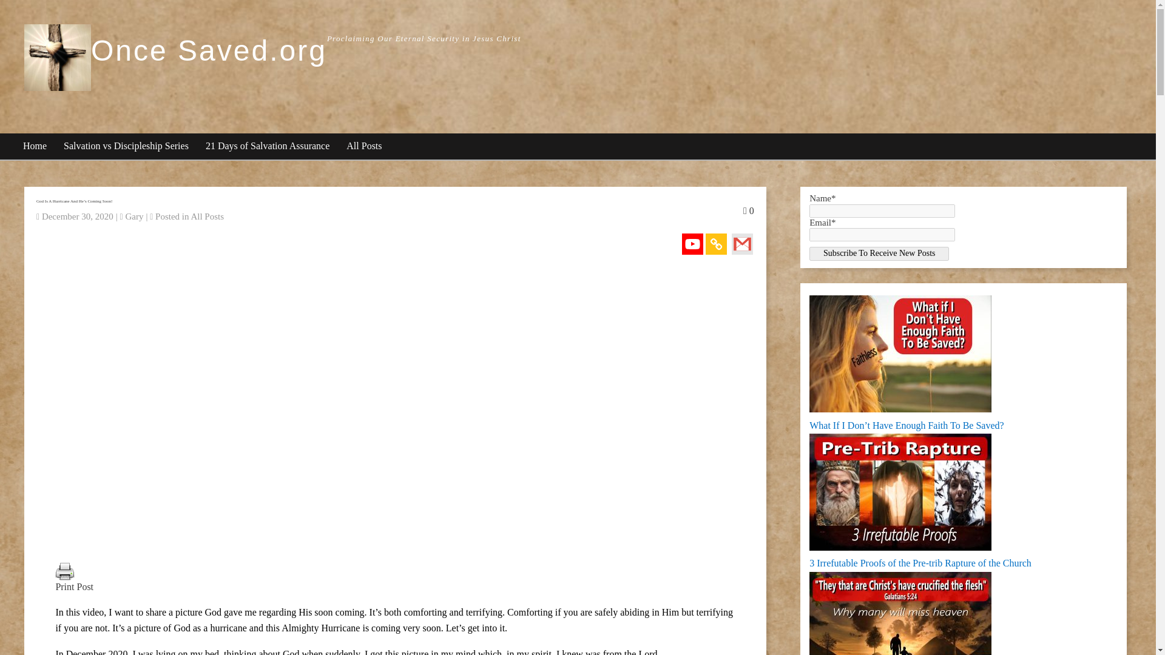 This screenshot has height=655, width=1165. I want to click on Youtube, so click(692, 244).